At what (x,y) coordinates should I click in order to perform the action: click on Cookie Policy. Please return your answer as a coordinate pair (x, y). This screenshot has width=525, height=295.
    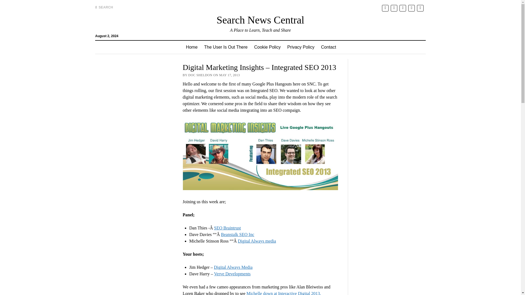
    Looking at the image, I should click on (267, 47).